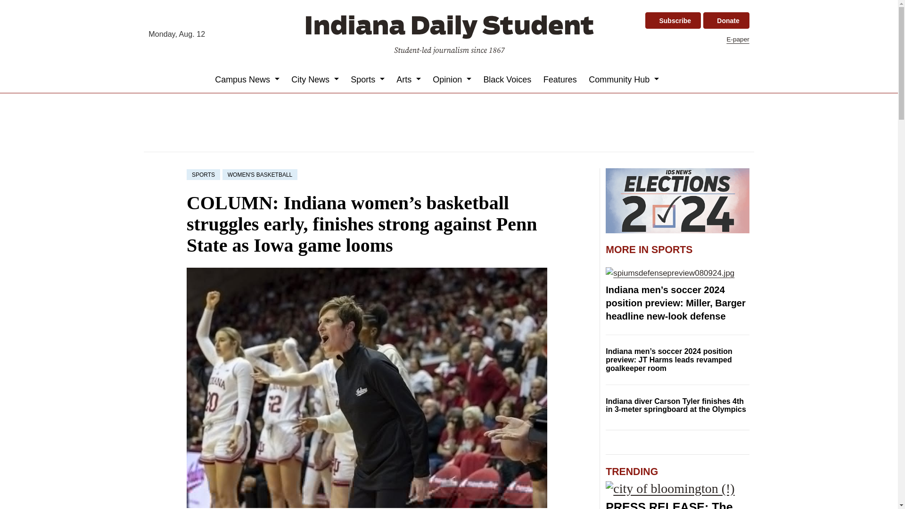 The width and height of the screenshot is (905, 509). What do you see at coordinates (726, 20) in the screenshot?
I see `Donate` at bounding box center [726, 20].